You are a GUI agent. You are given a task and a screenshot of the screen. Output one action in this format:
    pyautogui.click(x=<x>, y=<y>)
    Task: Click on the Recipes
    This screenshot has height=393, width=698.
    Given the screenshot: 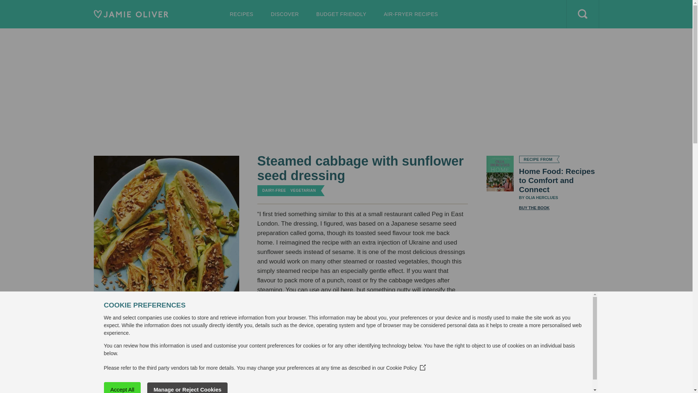 What is the action you would take?
    pyautogui.click(x=411, y=14)
    